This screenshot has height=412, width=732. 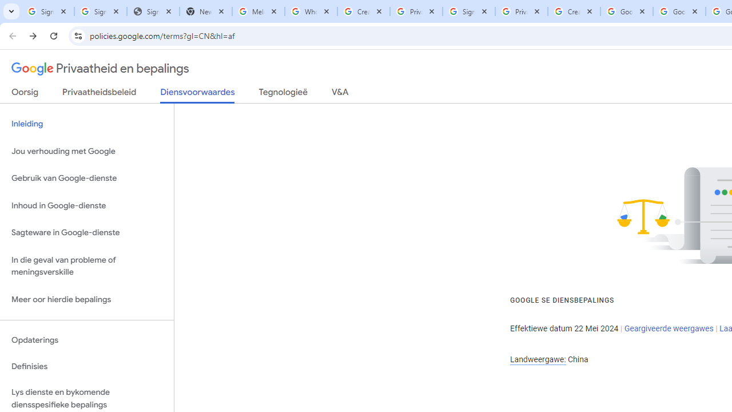 I want to click on Inhoud in Google-dienste, so click(x=87, y=205).